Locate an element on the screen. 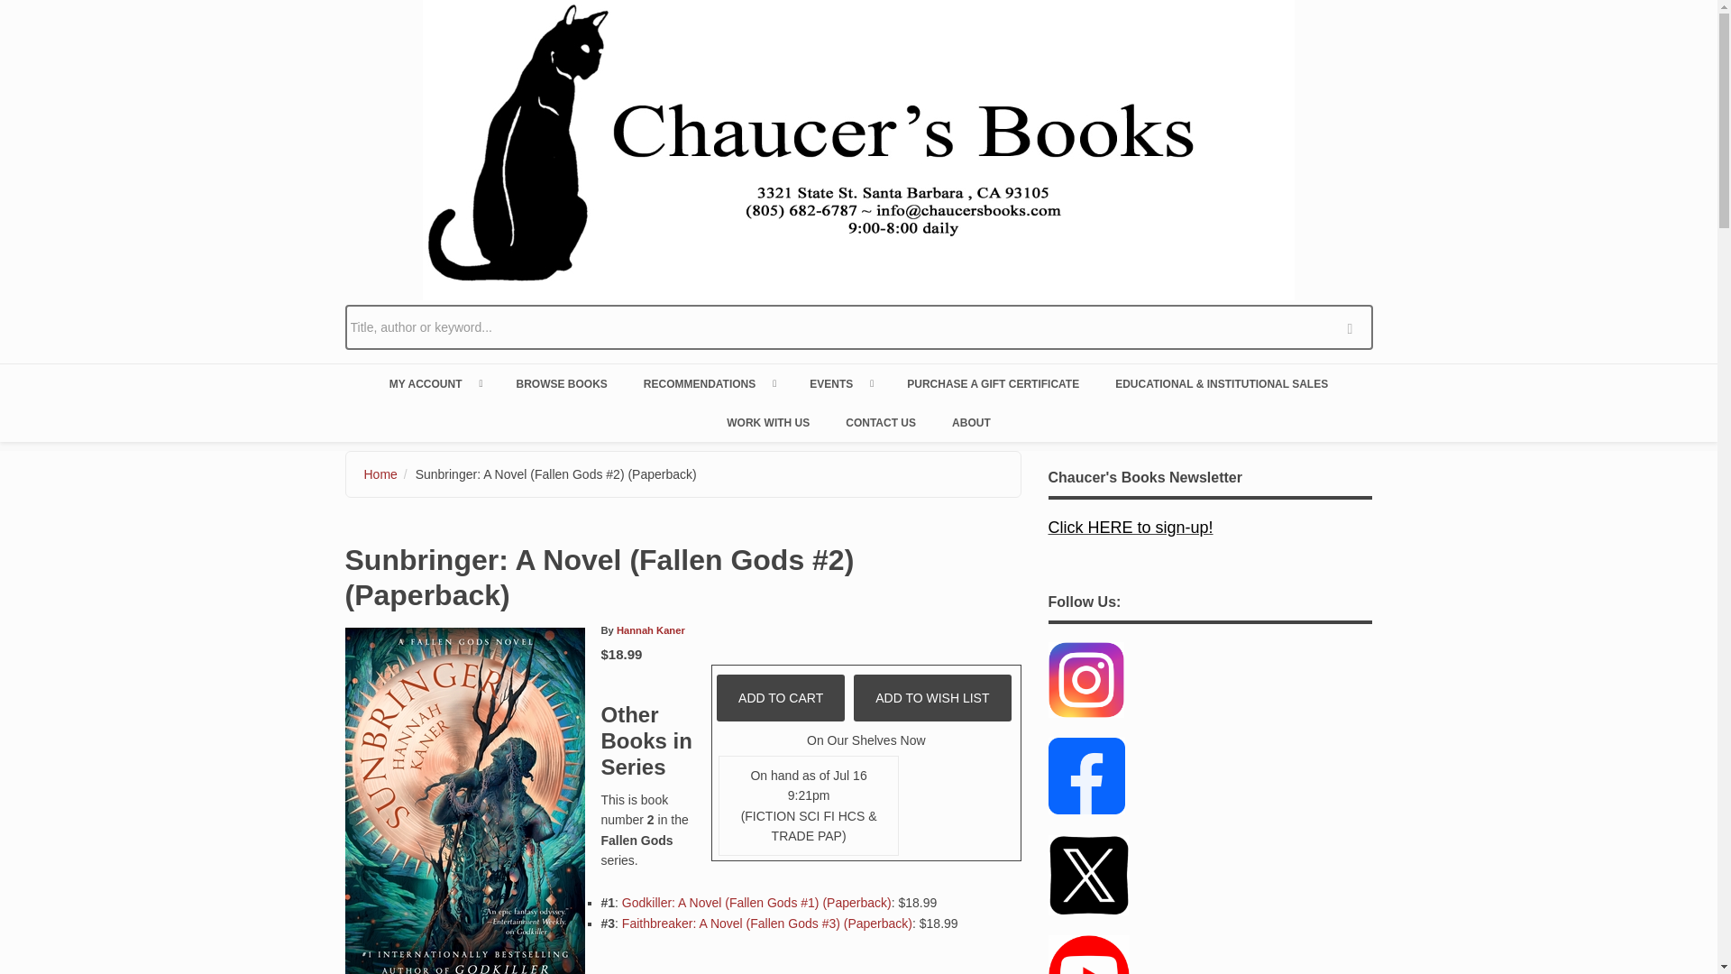  RECOMMENDATIONS is located at coordinates (708, 383).